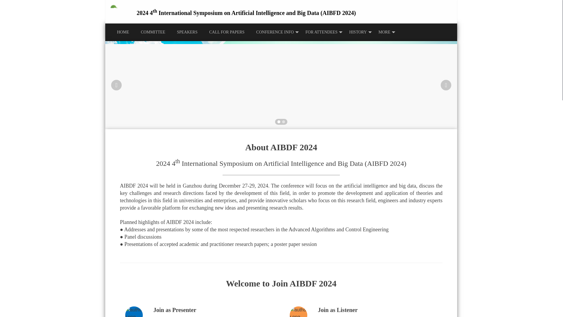  Describe the element at coordinates (358, 32) in the screenshot. I see `HISTORY` at that location.